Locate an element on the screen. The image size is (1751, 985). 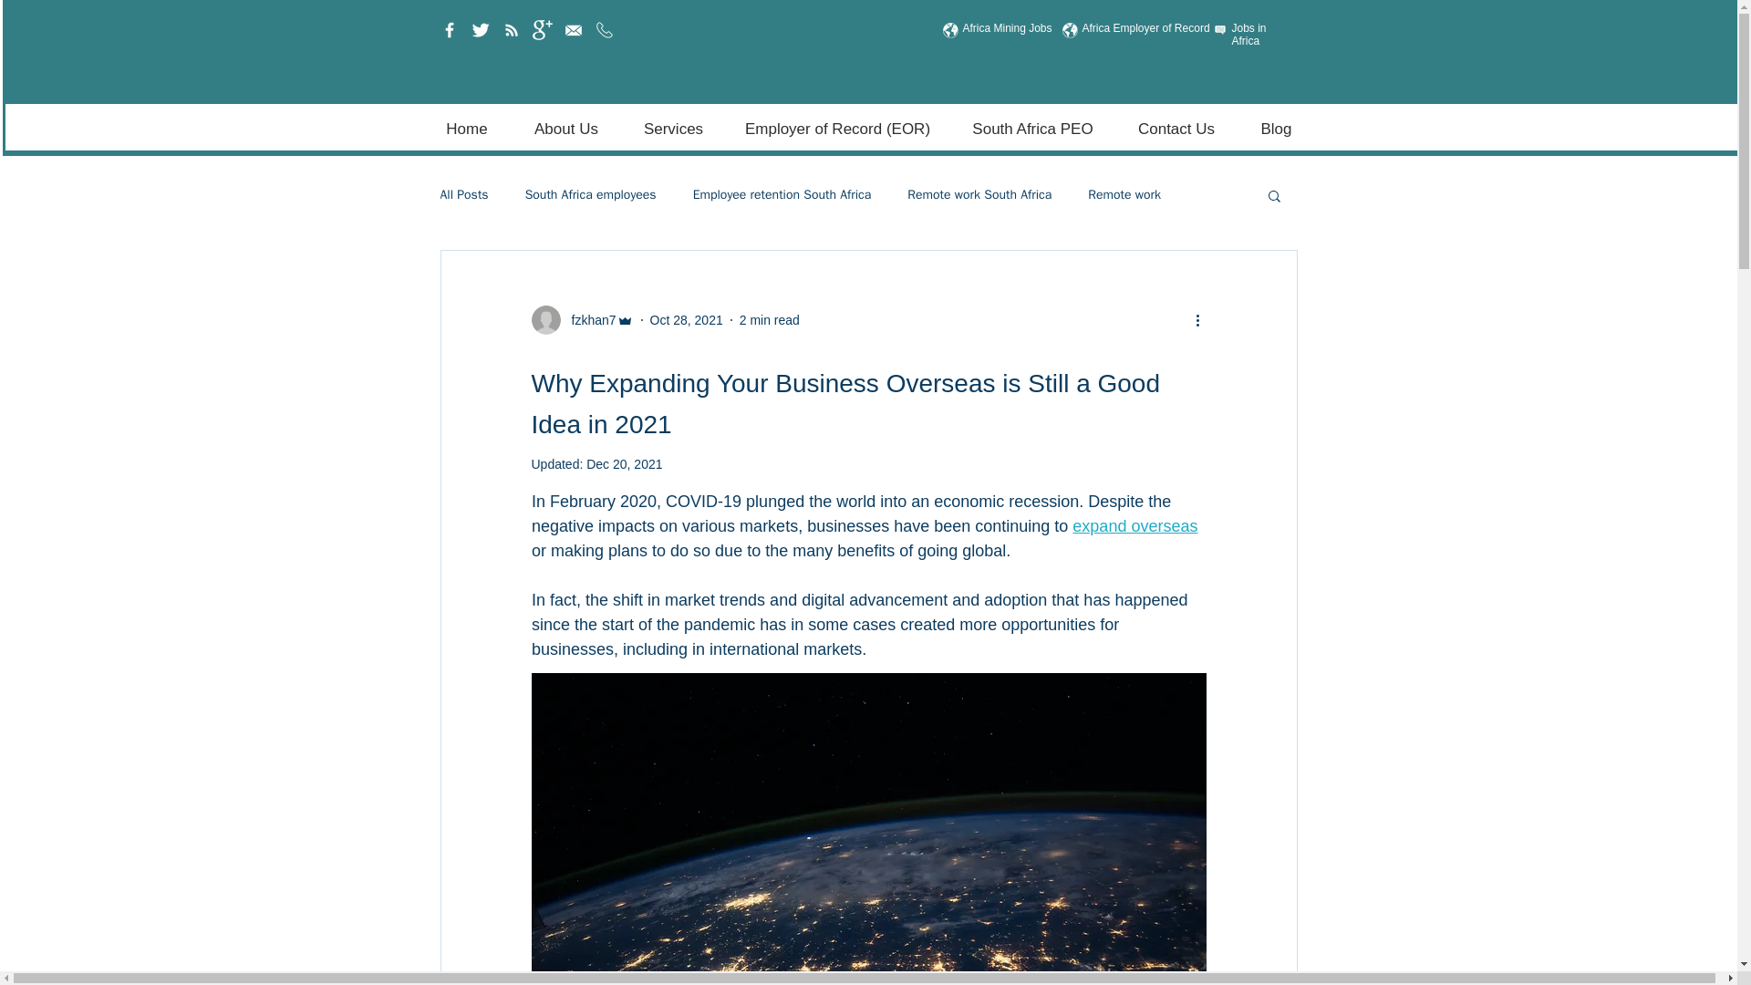
Blog is located at coordinates (1275, 130).